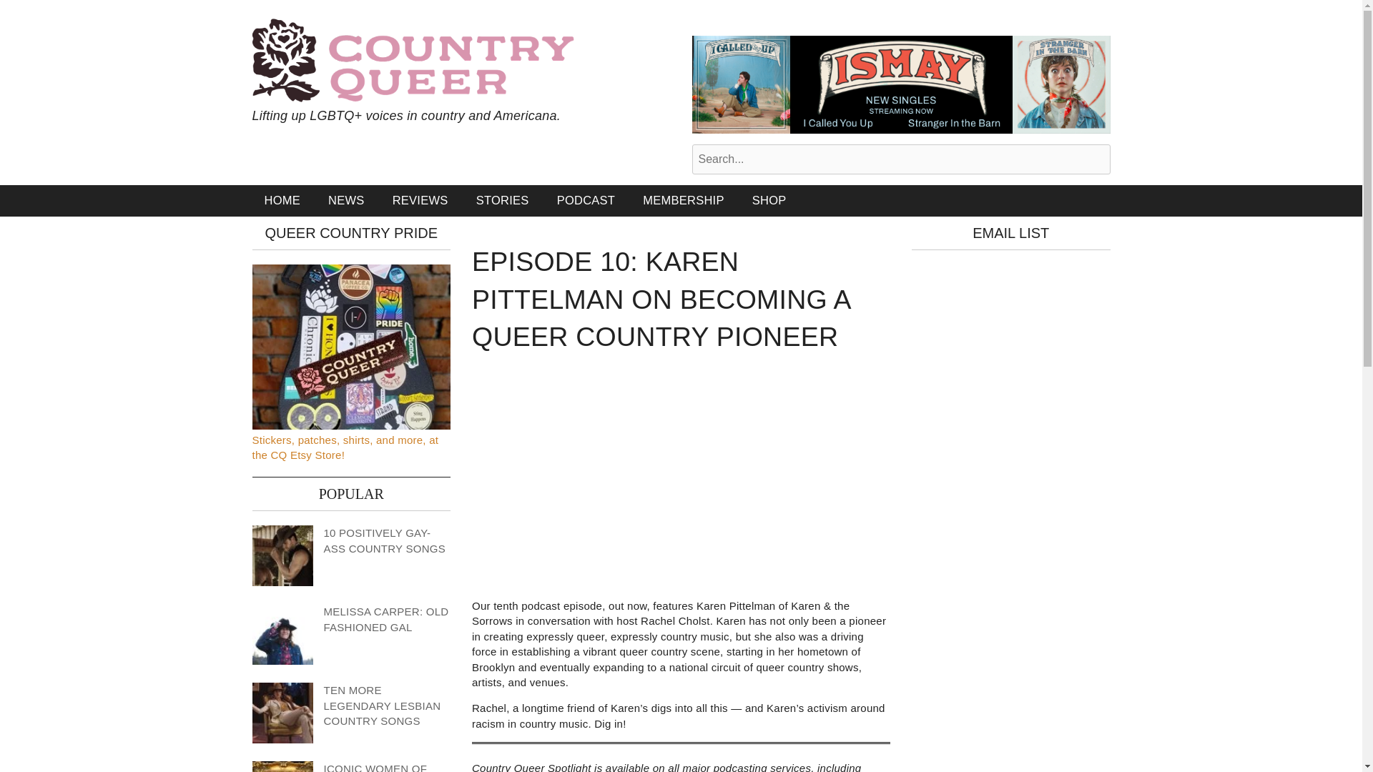 The width and height of the screenshot is (1373, 772). I want to click on 10 POSITIVELY GAY-ASS COUNTRY SONGS, so click(383, 540).